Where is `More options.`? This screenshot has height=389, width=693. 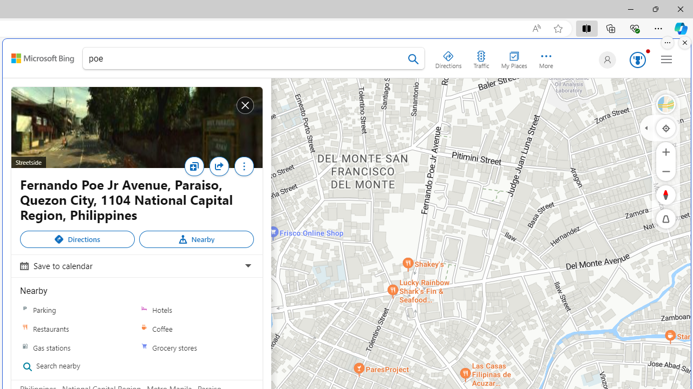
More options. is located at coordinates (668, 43).